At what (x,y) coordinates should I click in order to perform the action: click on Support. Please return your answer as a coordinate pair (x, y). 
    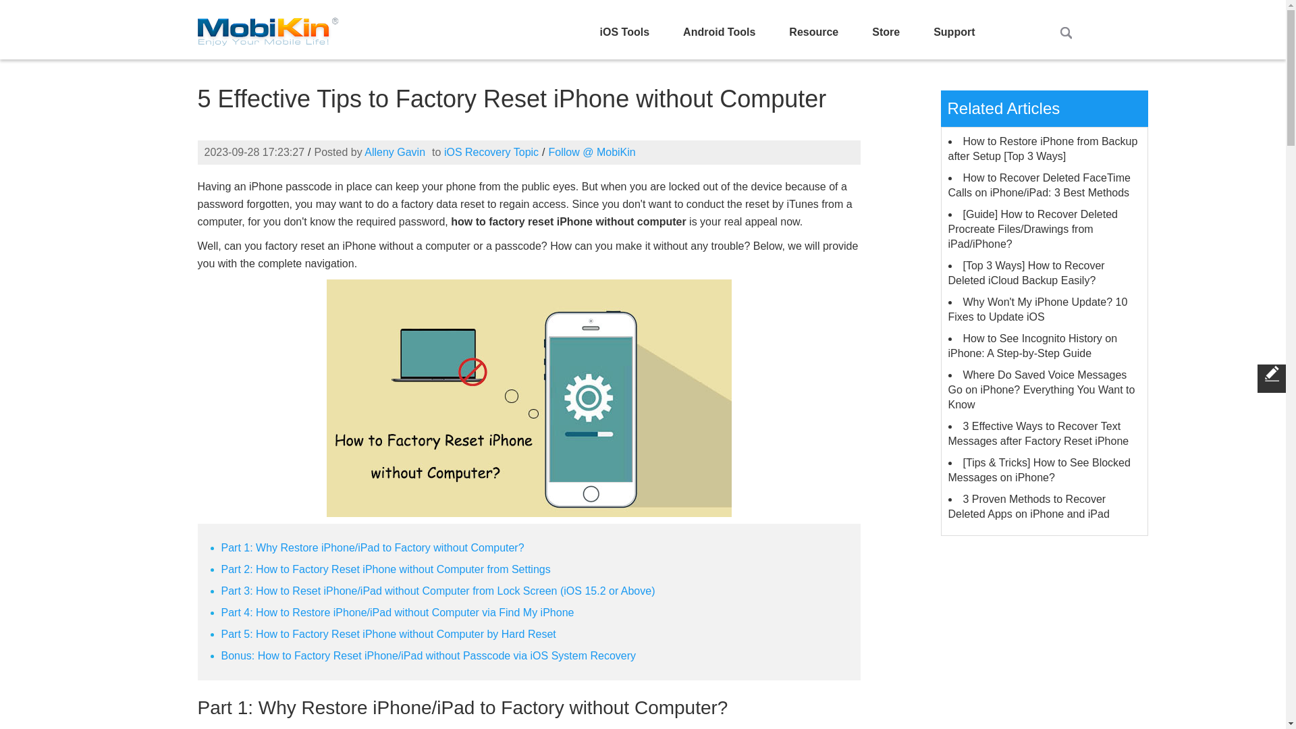
    Looking at the image, I should click on (953, 32).